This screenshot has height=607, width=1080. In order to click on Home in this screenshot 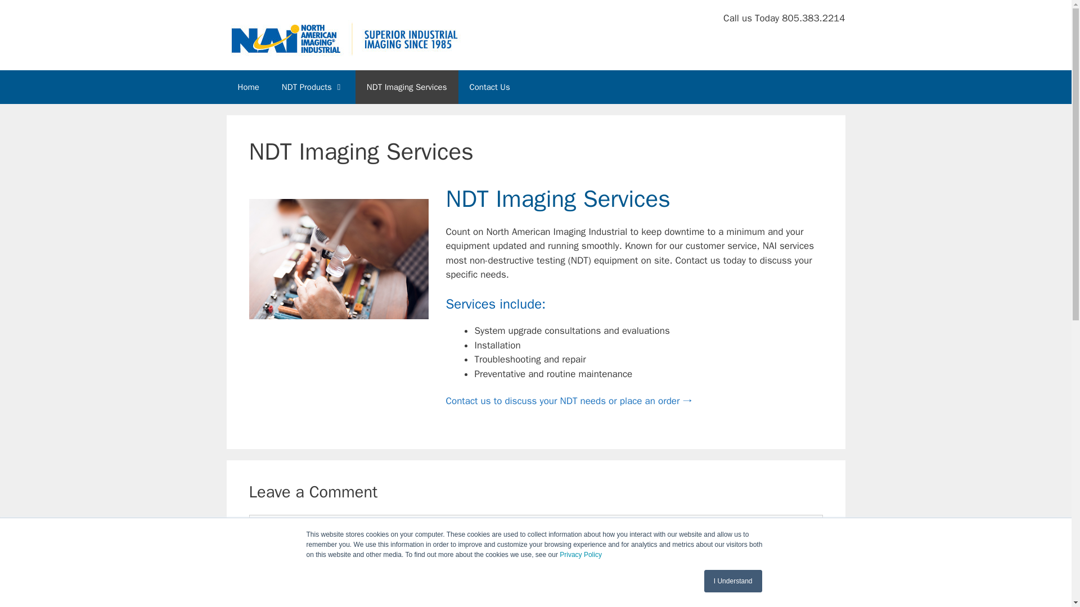, I will do `click(247, 87)`.